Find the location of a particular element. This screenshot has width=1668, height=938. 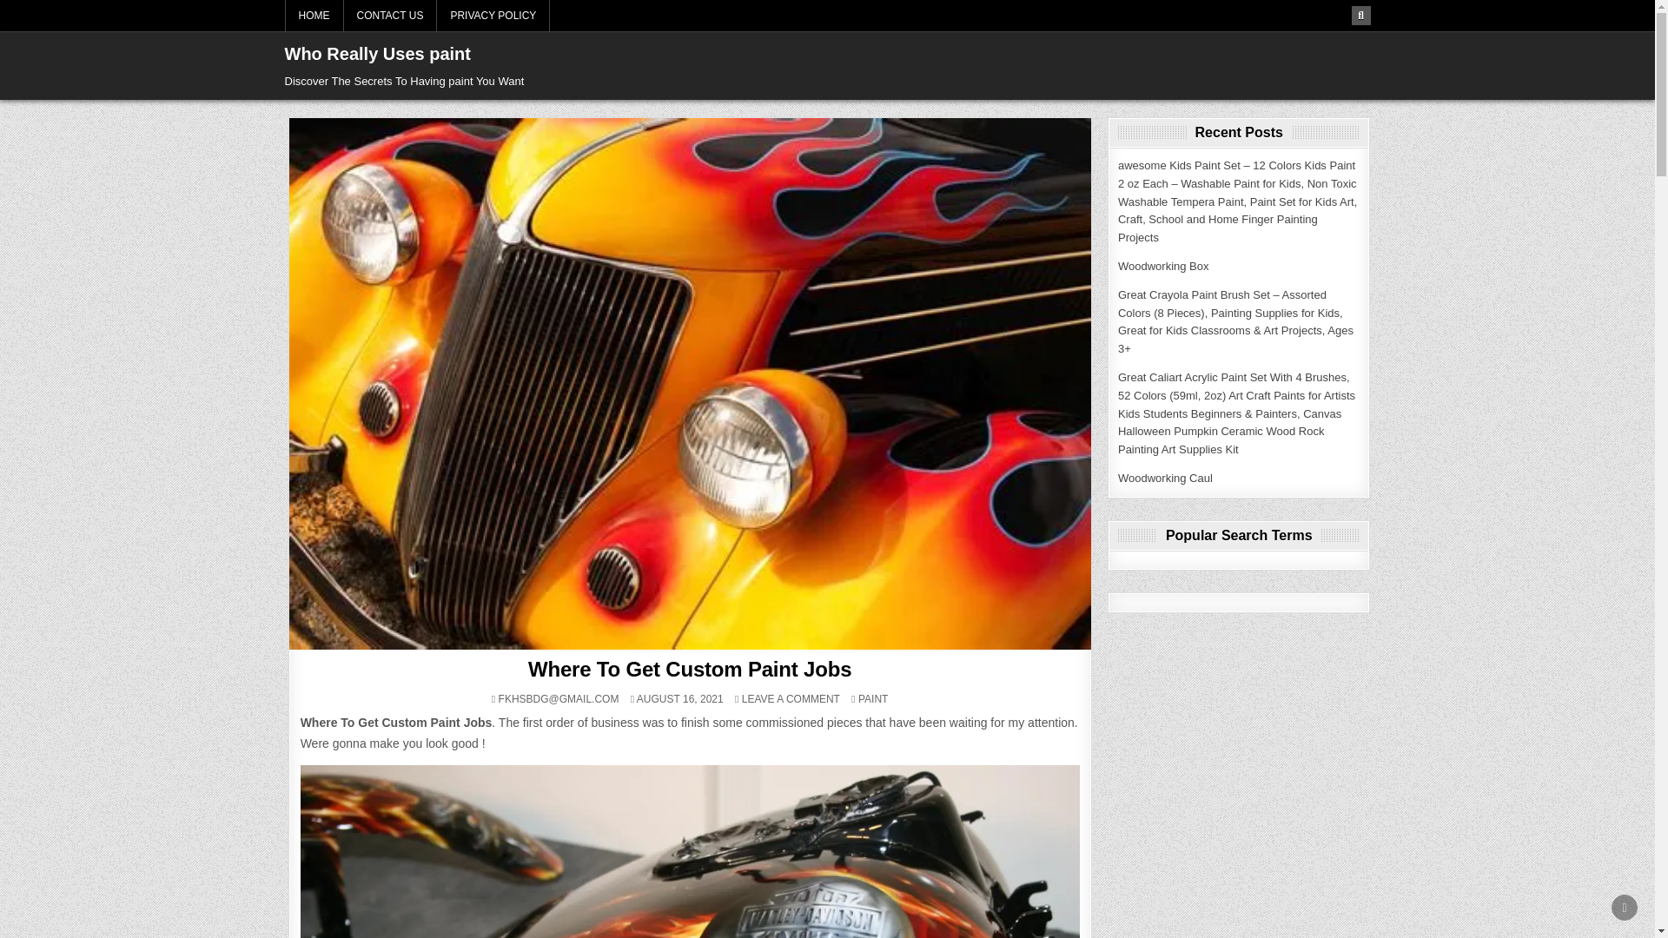

CONTACT US is located at coordinates (791, 699).